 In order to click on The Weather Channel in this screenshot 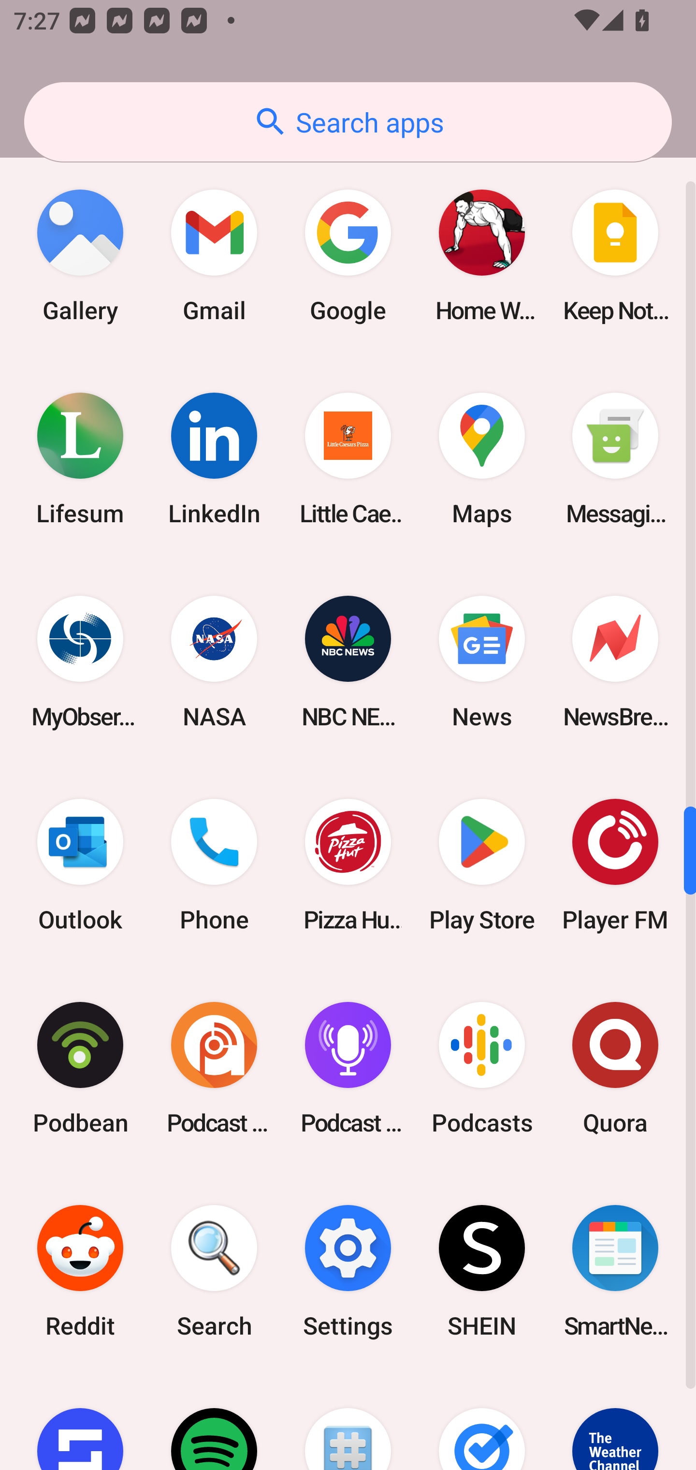, I will do `click(615, 1422)`.